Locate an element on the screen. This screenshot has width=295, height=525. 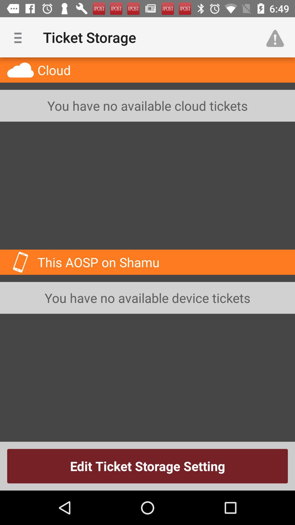
tap item to the left of ticket storage app is located at coordinates (20, 37).